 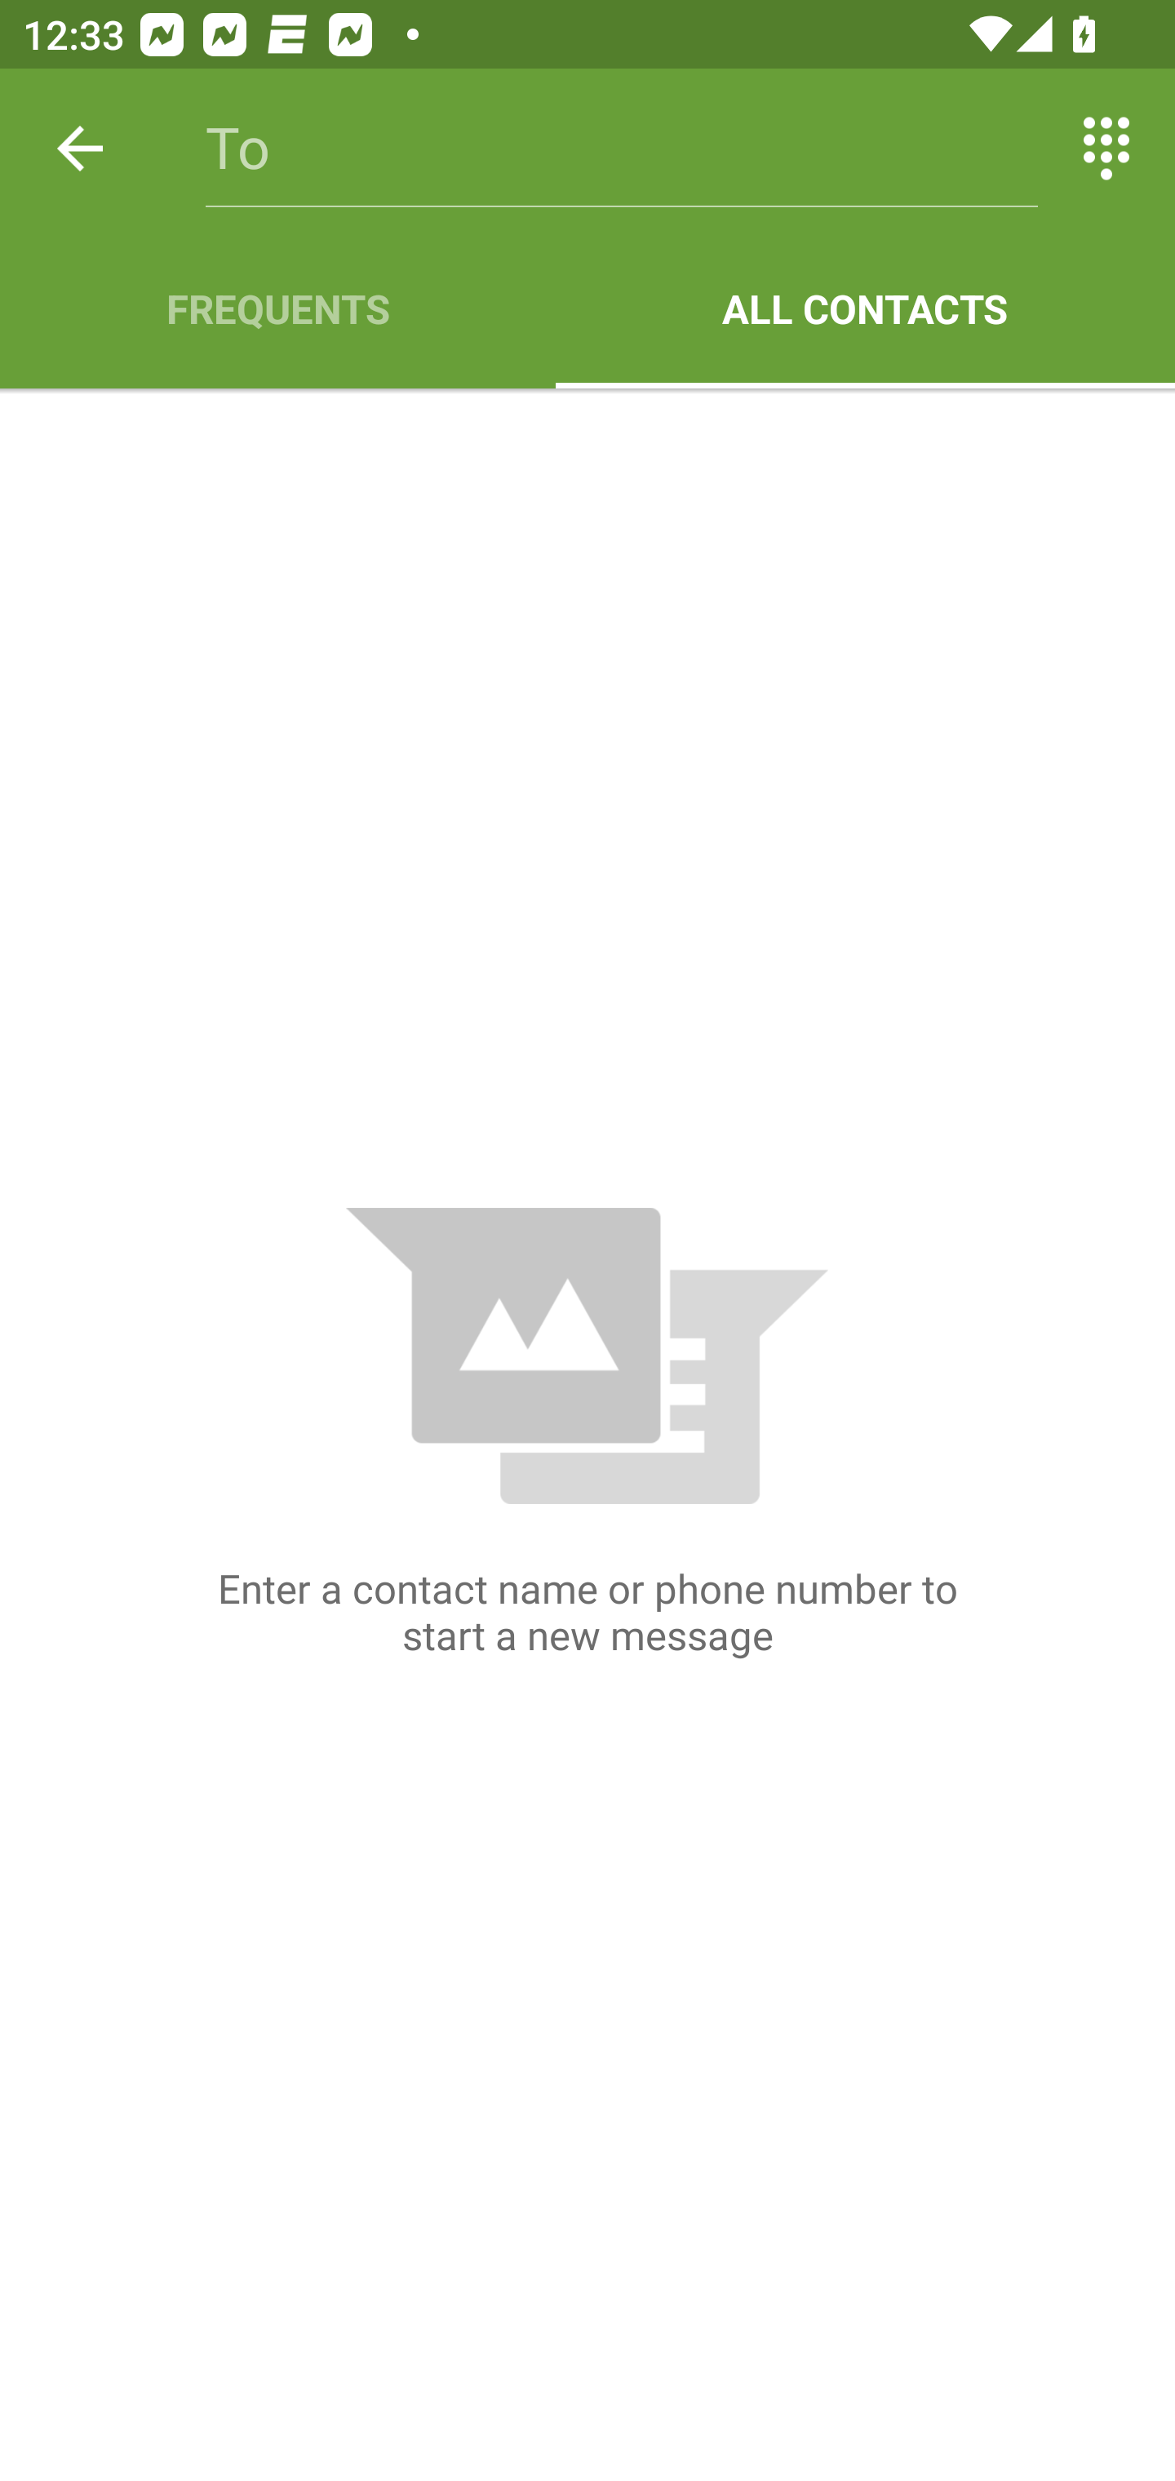 What do you see at coordinates (80, 149) in the screenshot?
I see `Back` at bounding box center [80, 149].